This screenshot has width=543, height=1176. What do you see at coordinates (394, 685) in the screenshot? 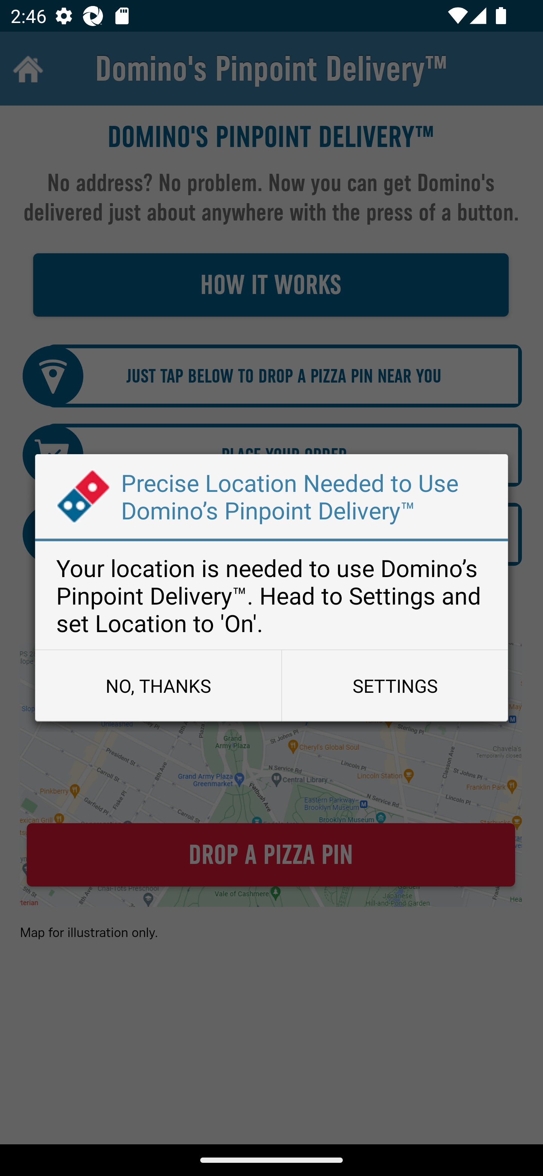
I see `SETTINGS` at bounding box center [394, 685].